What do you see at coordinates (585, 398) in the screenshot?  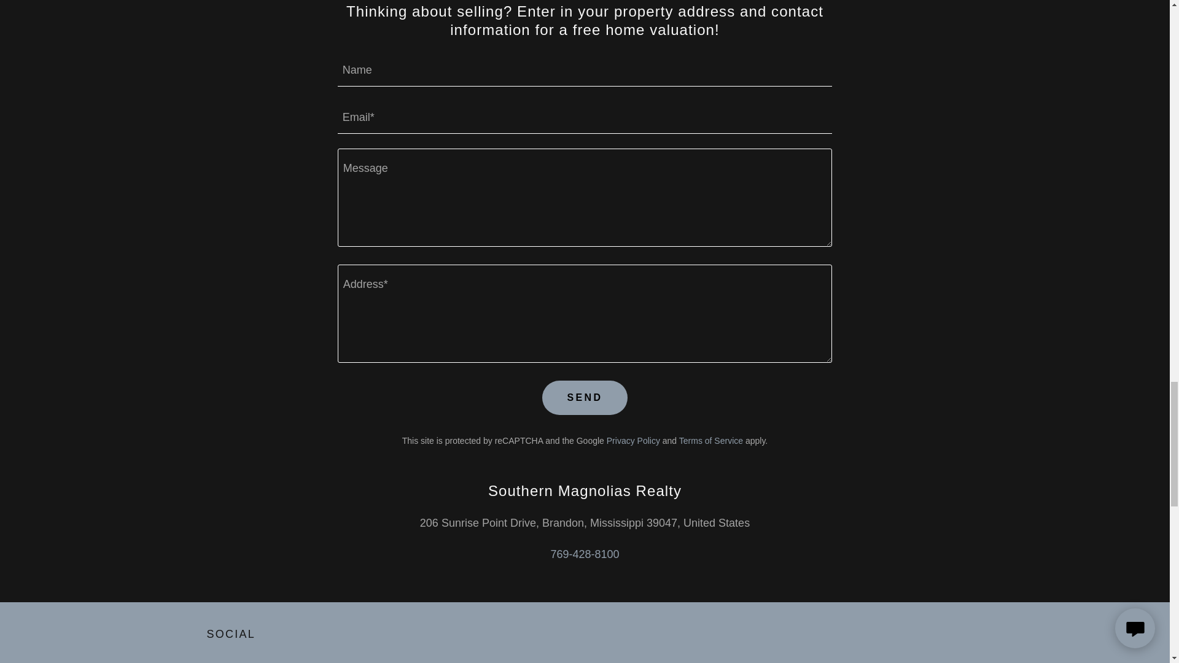 I see `SEND` at bounding box center [585, 398].